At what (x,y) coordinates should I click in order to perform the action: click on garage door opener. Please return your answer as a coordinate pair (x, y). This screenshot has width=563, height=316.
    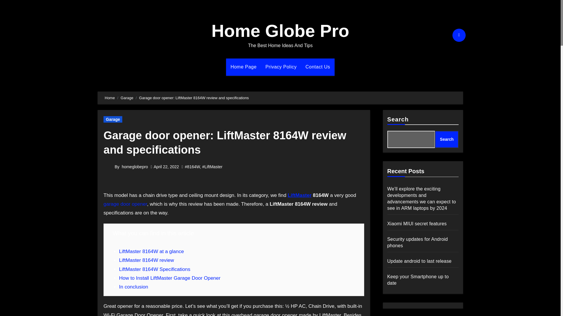
    Looking at the image, I should click on (125, 204).